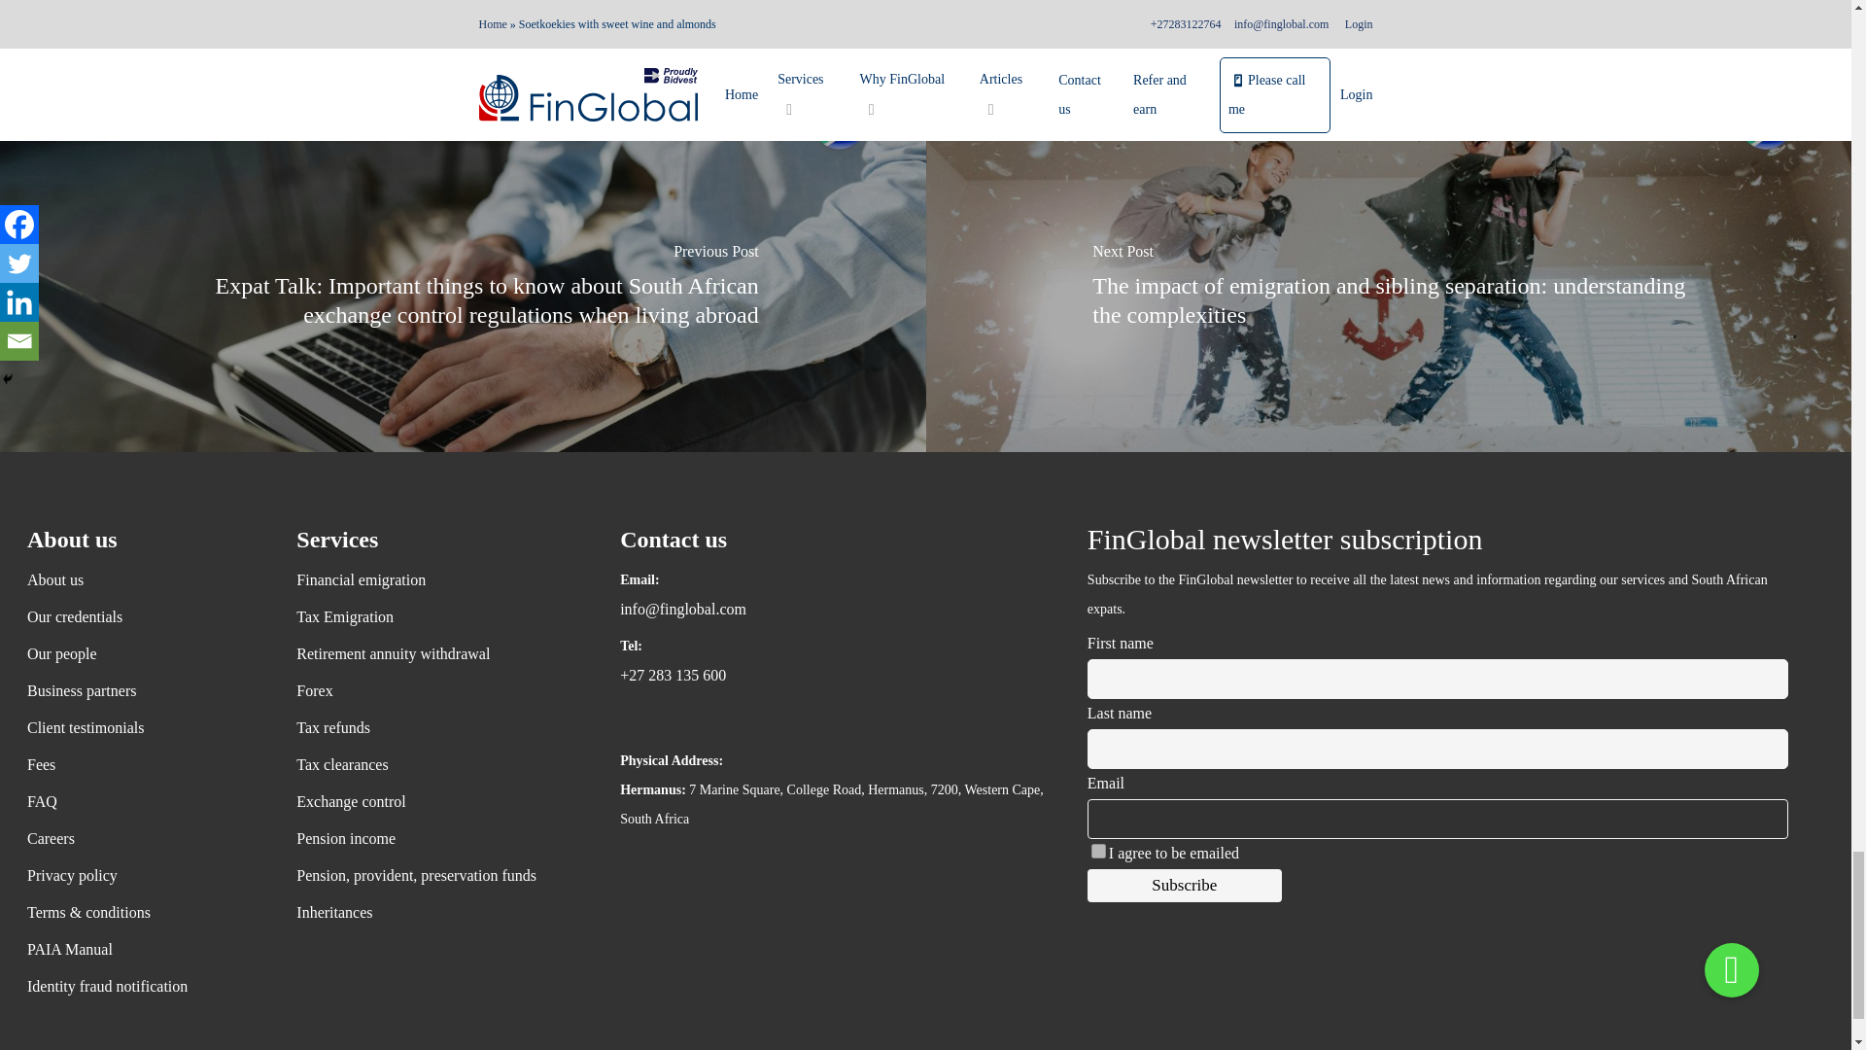  Describe the element at coordinates (144, 727) in the screenshot. I see `Client Testimonials` at that location.